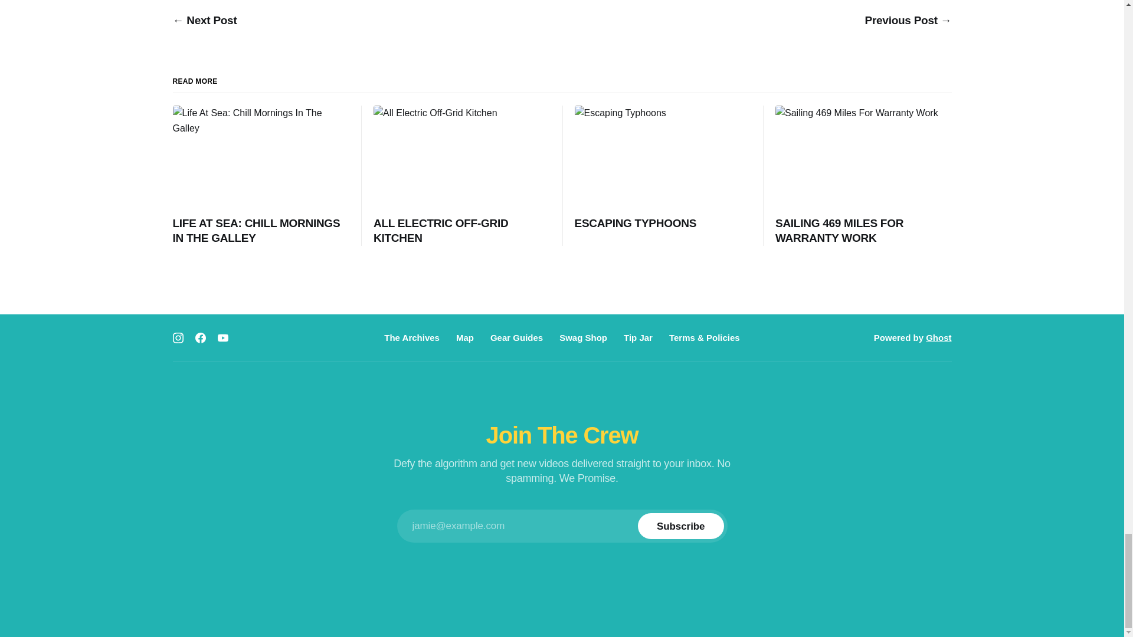 The image size is (1133, 637). I want to click on SAILING 469 MILES FOR WARRANTY WORK, so click(863, 176).